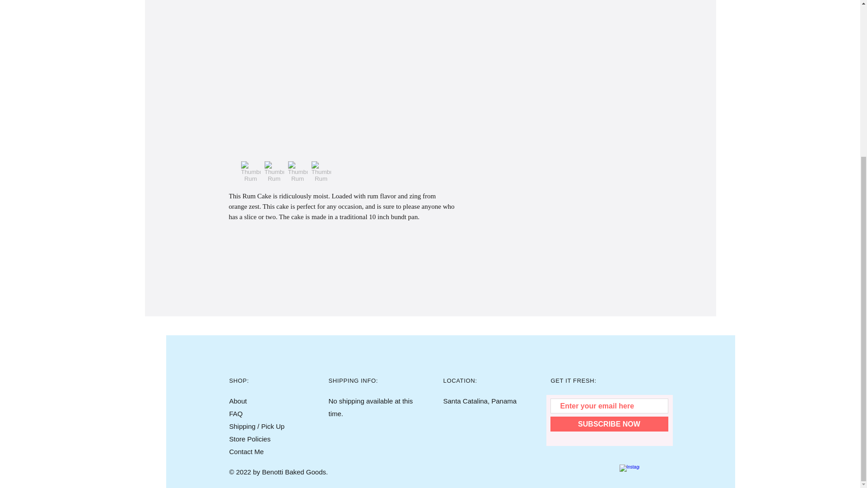 The image size is (867, 488). What do you see at coordinates (609, 424) in the screenshot?
I see `SUBSCRIBE NOW` at bounding box center [609, 424].